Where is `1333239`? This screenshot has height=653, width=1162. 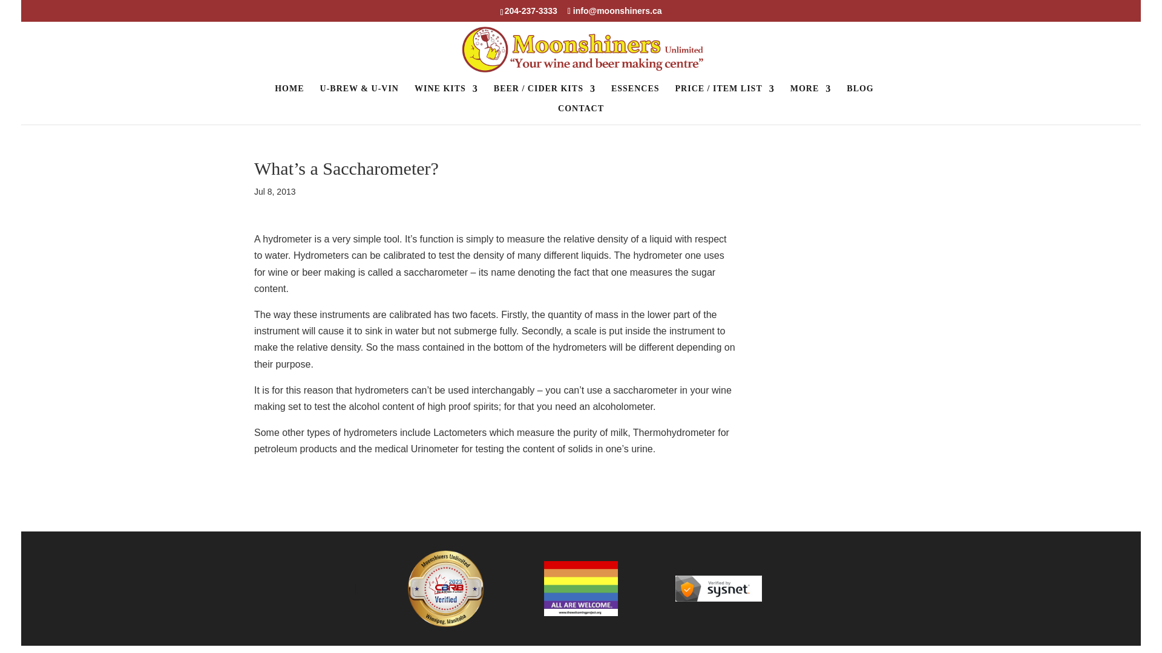
1333239 is located at coordinates (718, 588).